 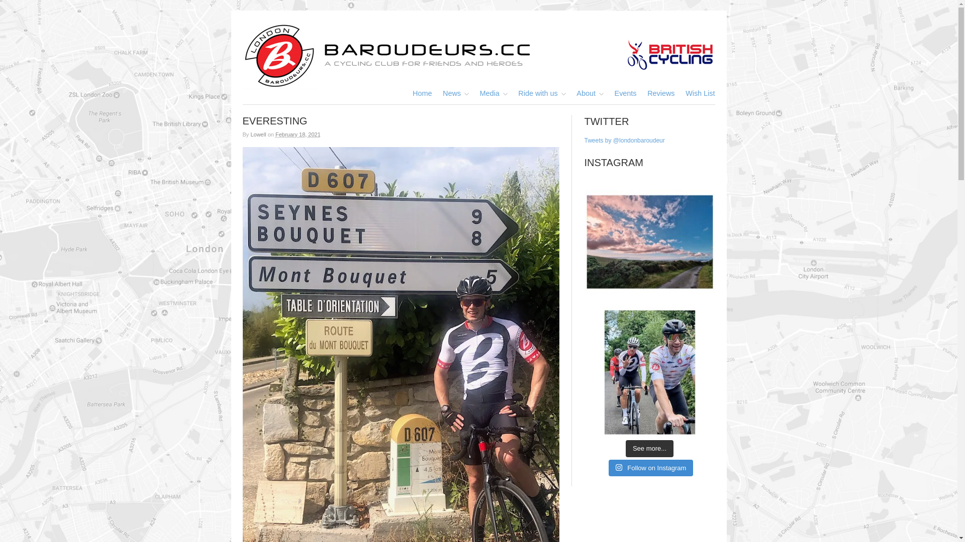 What do you see at coordinates (258, 134) in the screenshot?
I see `Lowell` at bounding box center [258, 134].